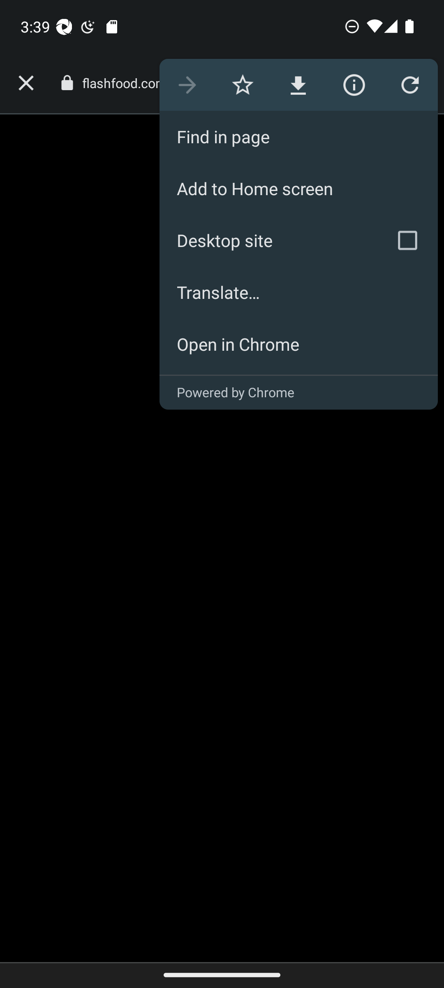 This screenshot has height=988, width=444. Describe the element at coordinates (298, 344) in the screenshot. I see `Open in Chrome` at that location.